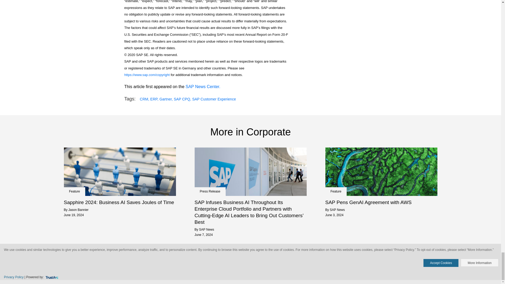  I want to click on SAP News, so click(337, 210).